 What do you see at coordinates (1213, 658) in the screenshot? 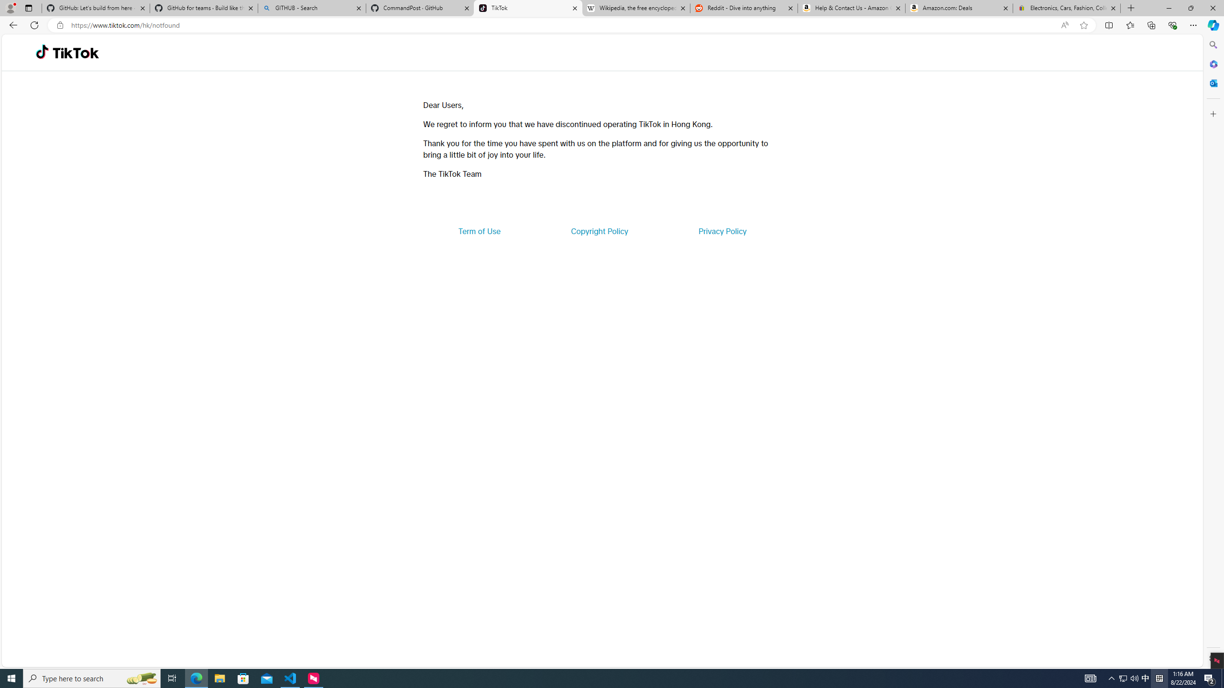
I see `Settings` at bounding box center [1213, 658].